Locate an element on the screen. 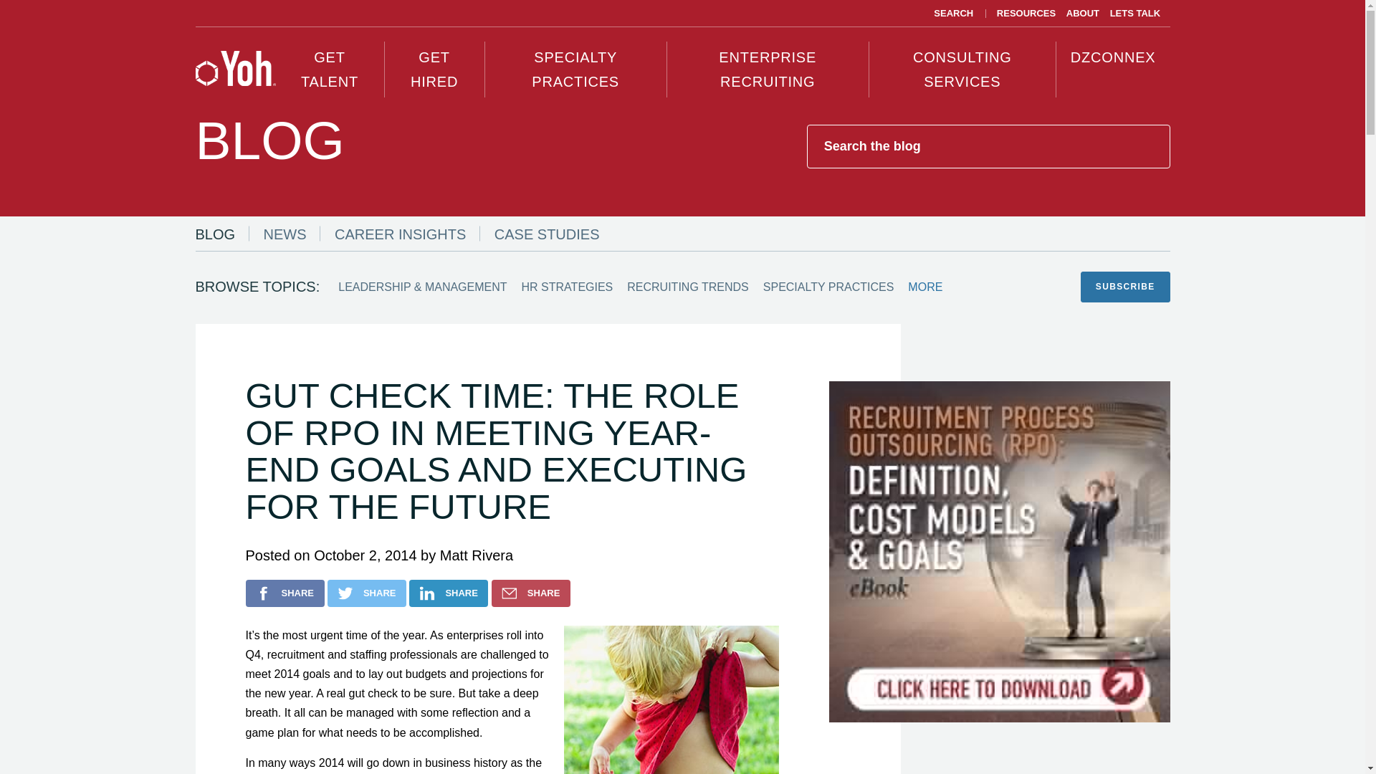 The width and height of the screenshot is (1376, 774). RESOURCES is located at coordinates (1026, 13).